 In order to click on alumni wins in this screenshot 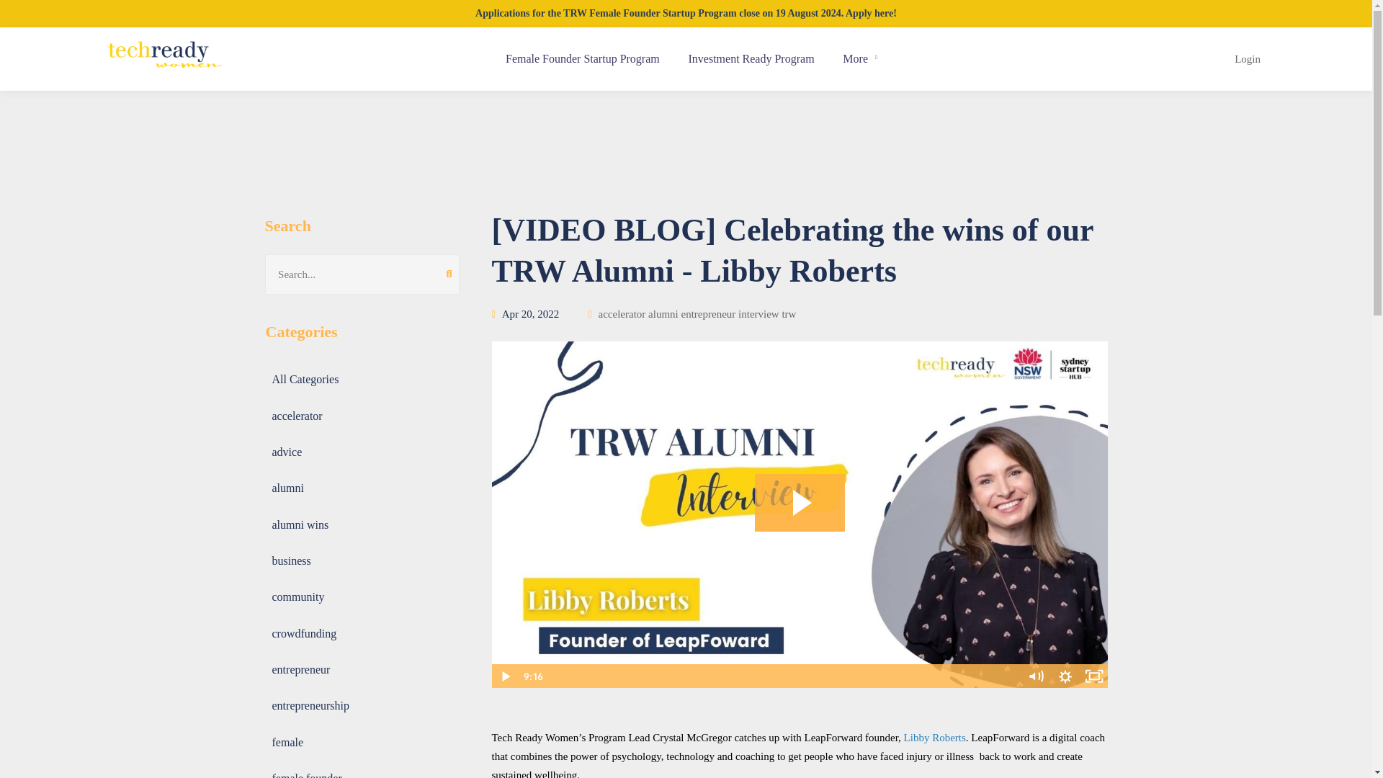, I will do `click(300, 524)`.